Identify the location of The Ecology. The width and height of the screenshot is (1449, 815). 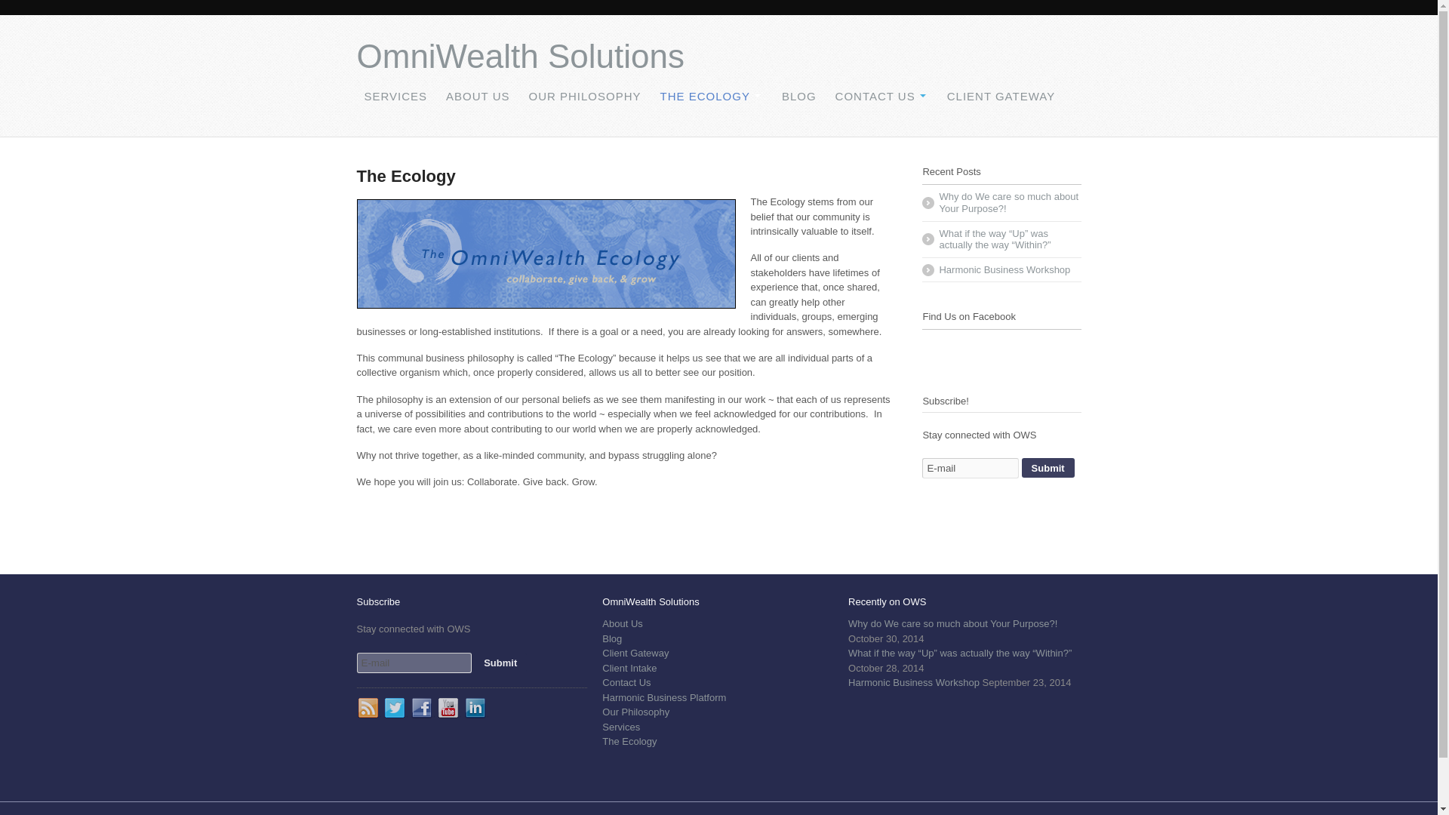
(629, 741).